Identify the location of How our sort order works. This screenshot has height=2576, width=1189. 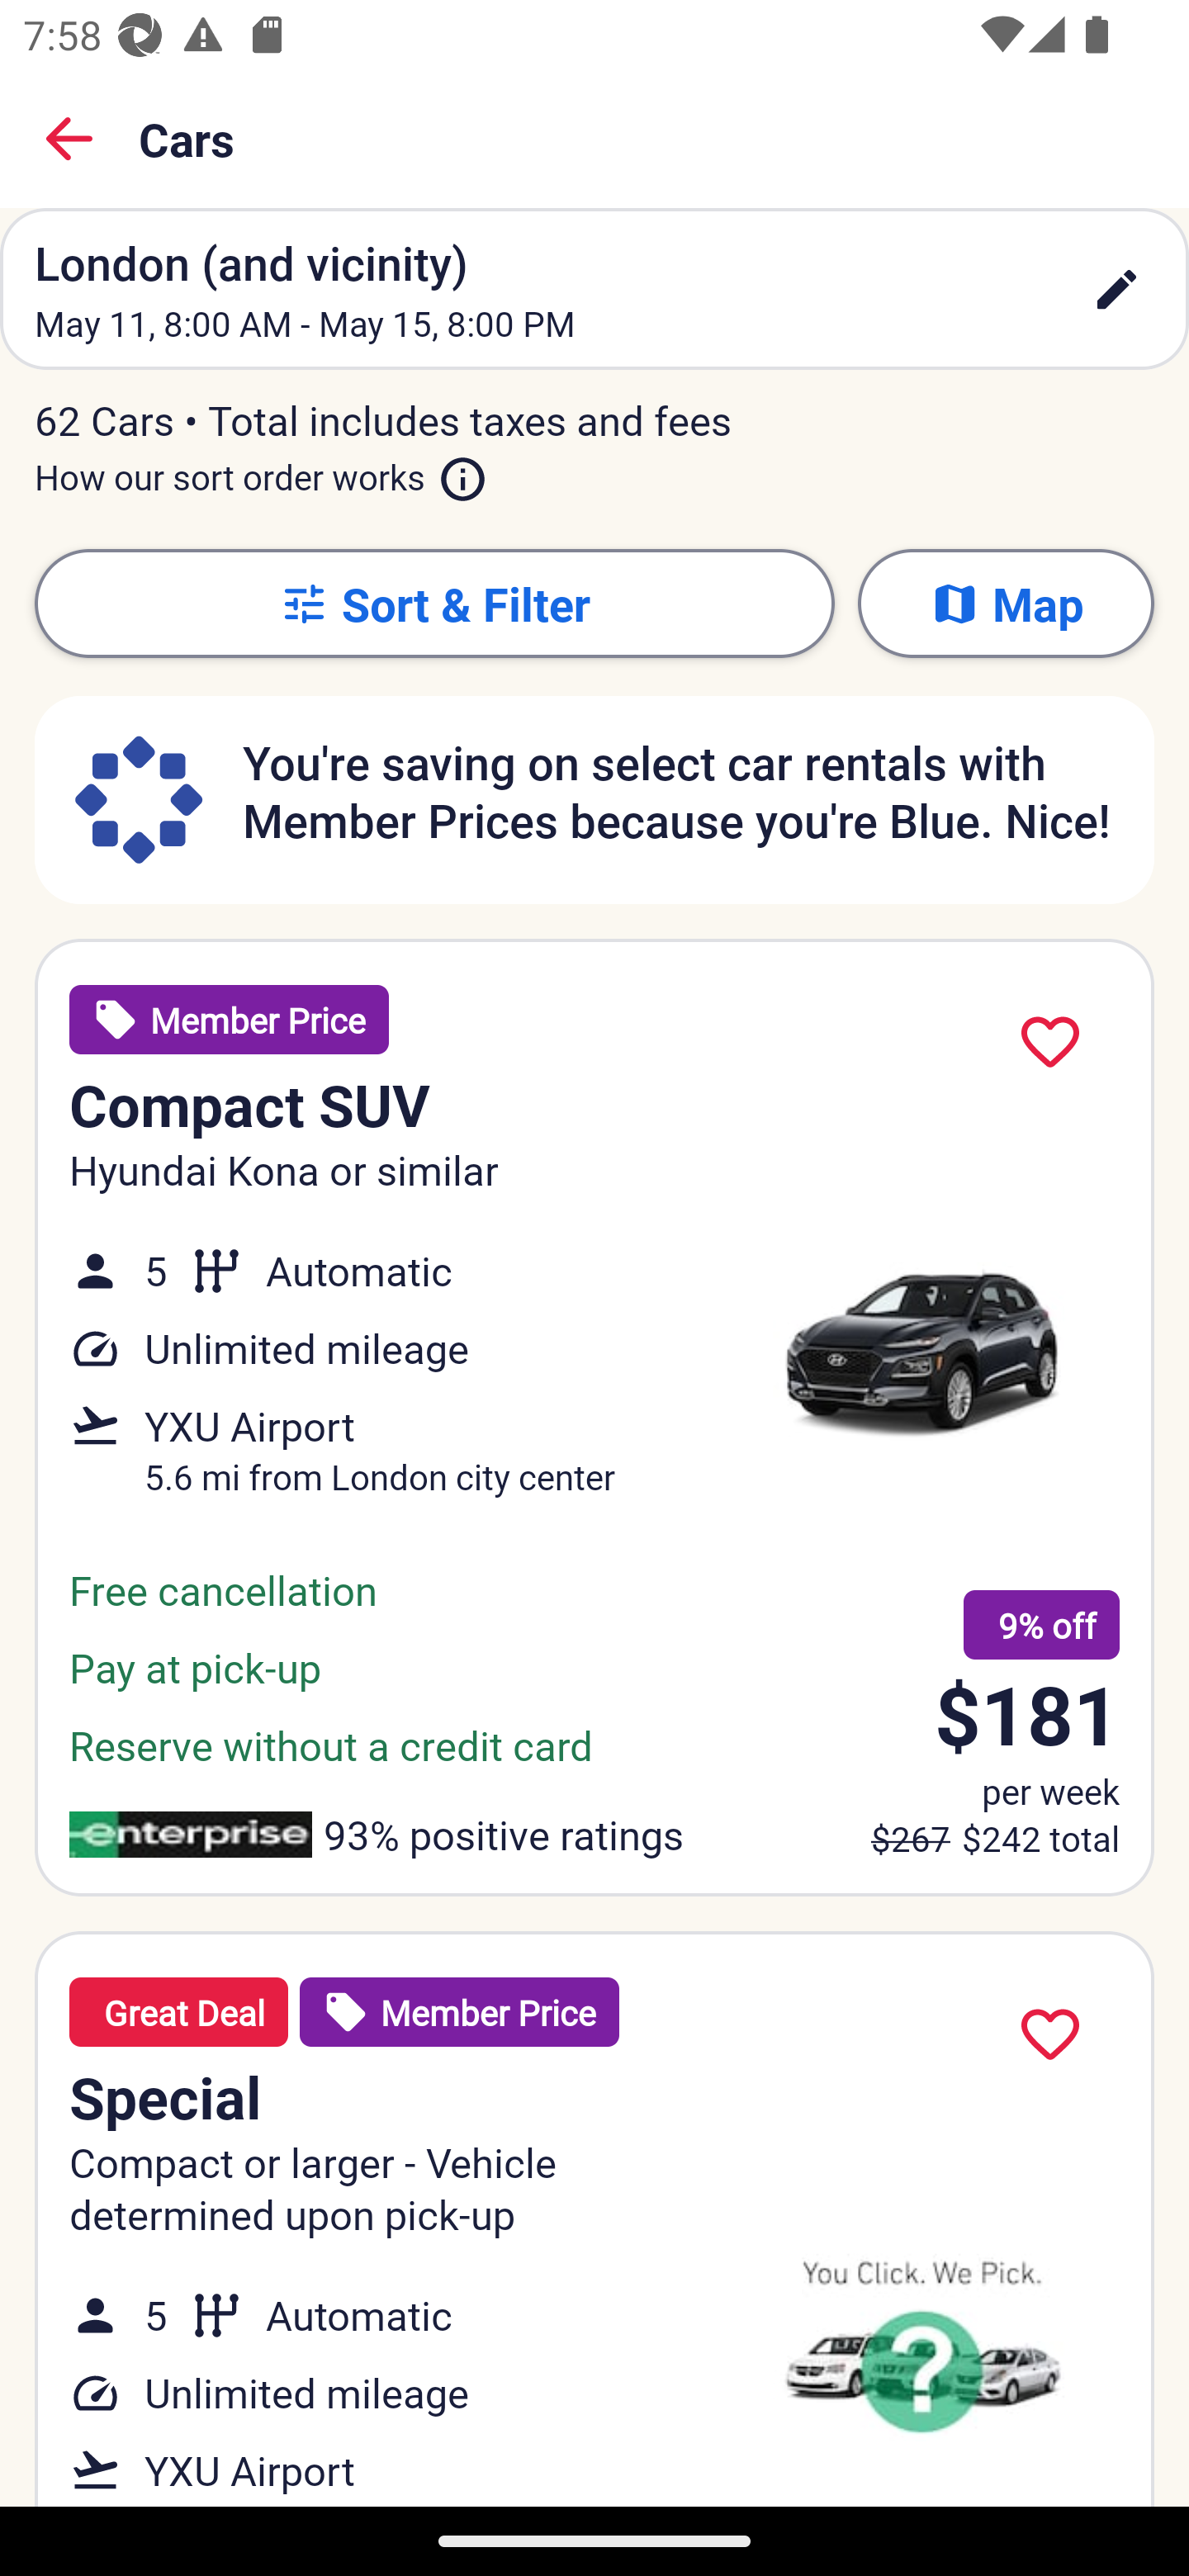
(261, 471).